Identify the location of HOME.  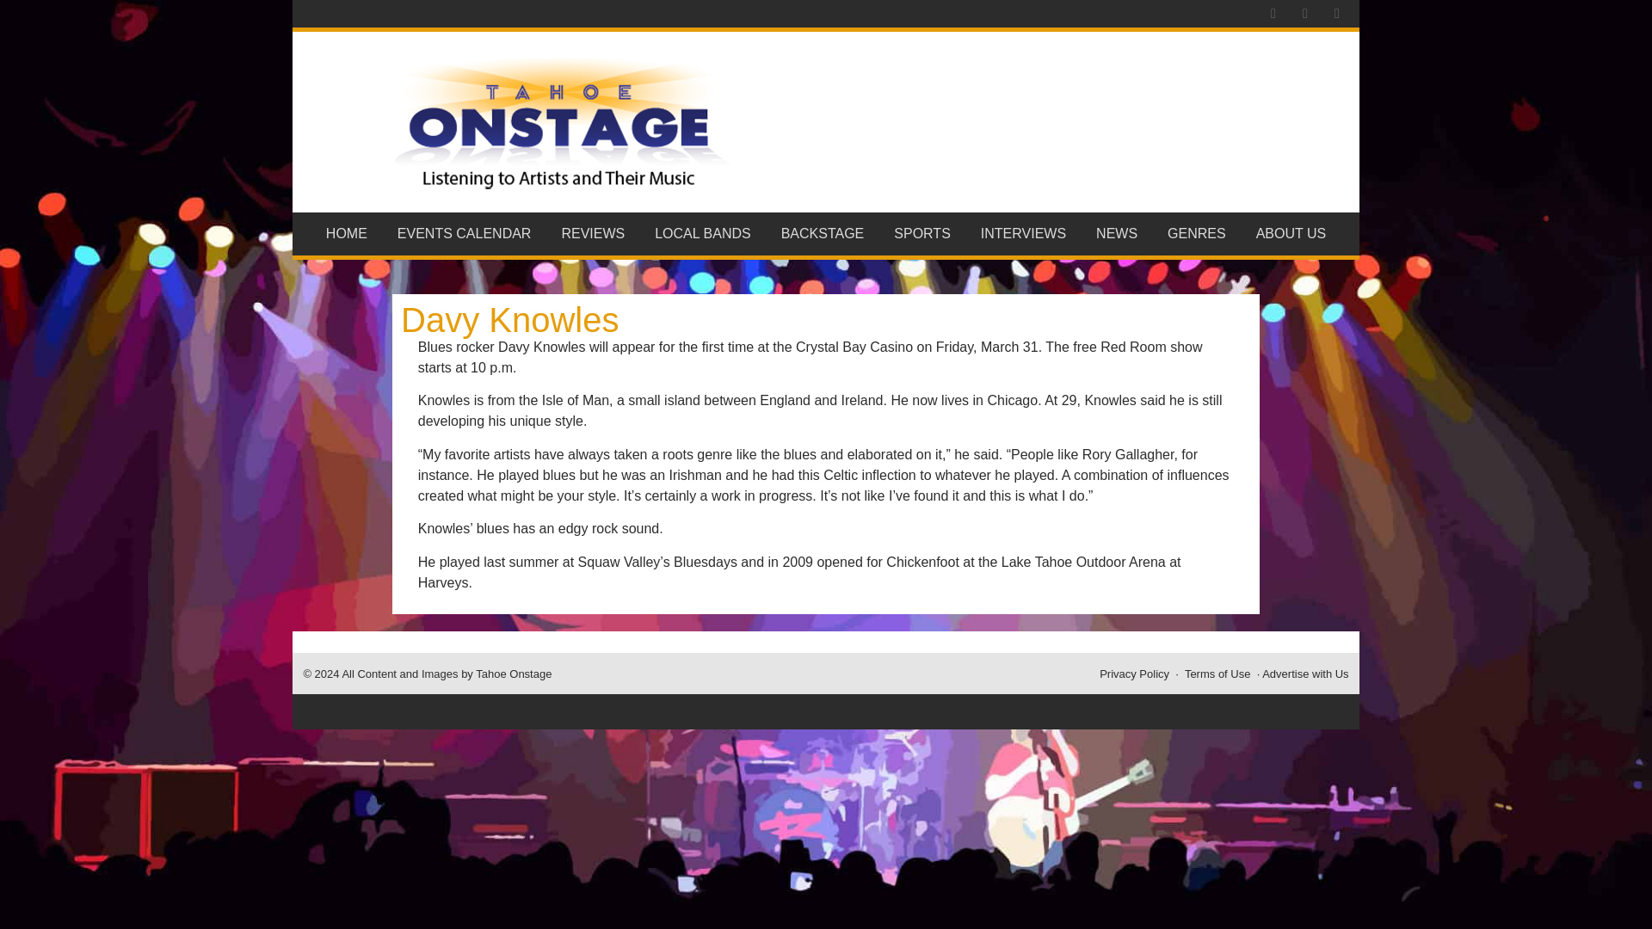
(346, 234).